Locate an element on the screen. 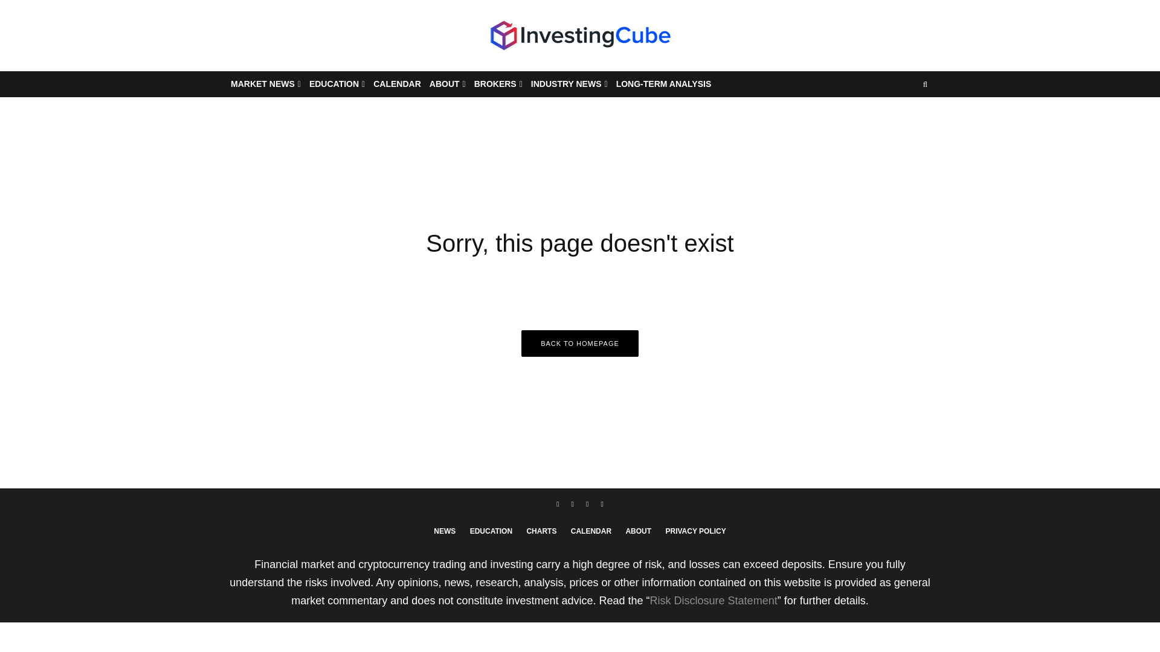  INDUSTRY NEWS is located at coordinates (569, 83).